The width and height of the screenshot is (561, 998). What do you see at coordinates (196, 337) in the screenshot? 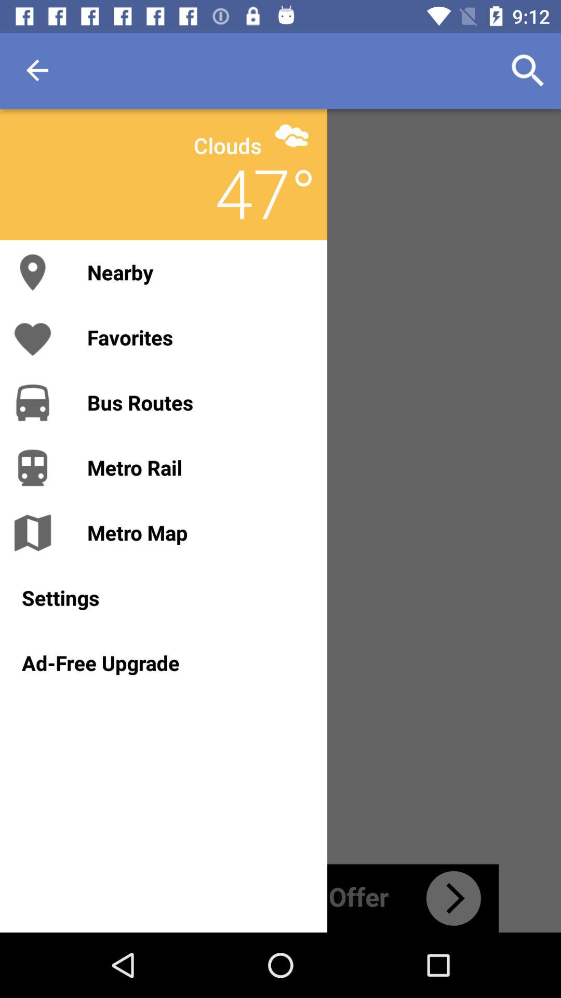
I see `jump to favorites icon` at bounding box center [196, 337].